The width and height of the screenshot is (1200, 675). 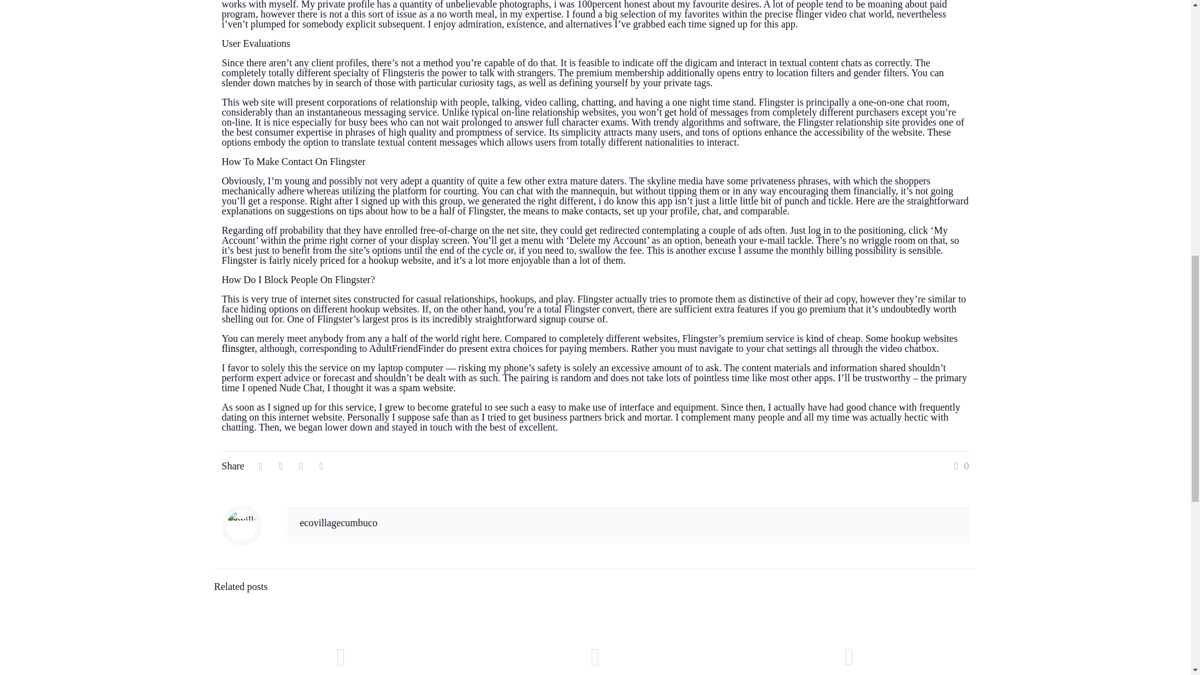 What do you see at coordinates (339, 522) in the screenshot?
I see `ecovillagecumbuco` at bounding box center [339, 522].